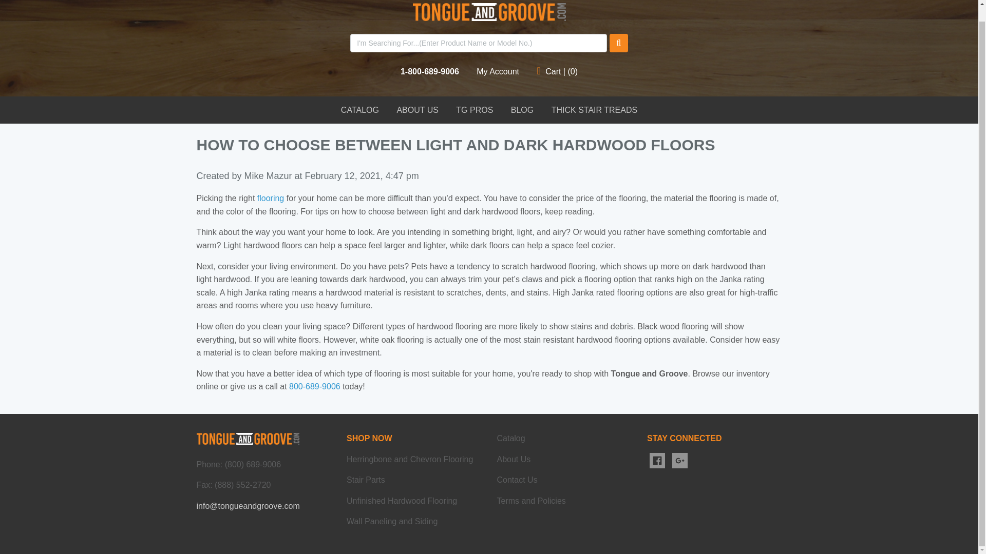  I want to click on SHOP NOW, so click(370, 438).